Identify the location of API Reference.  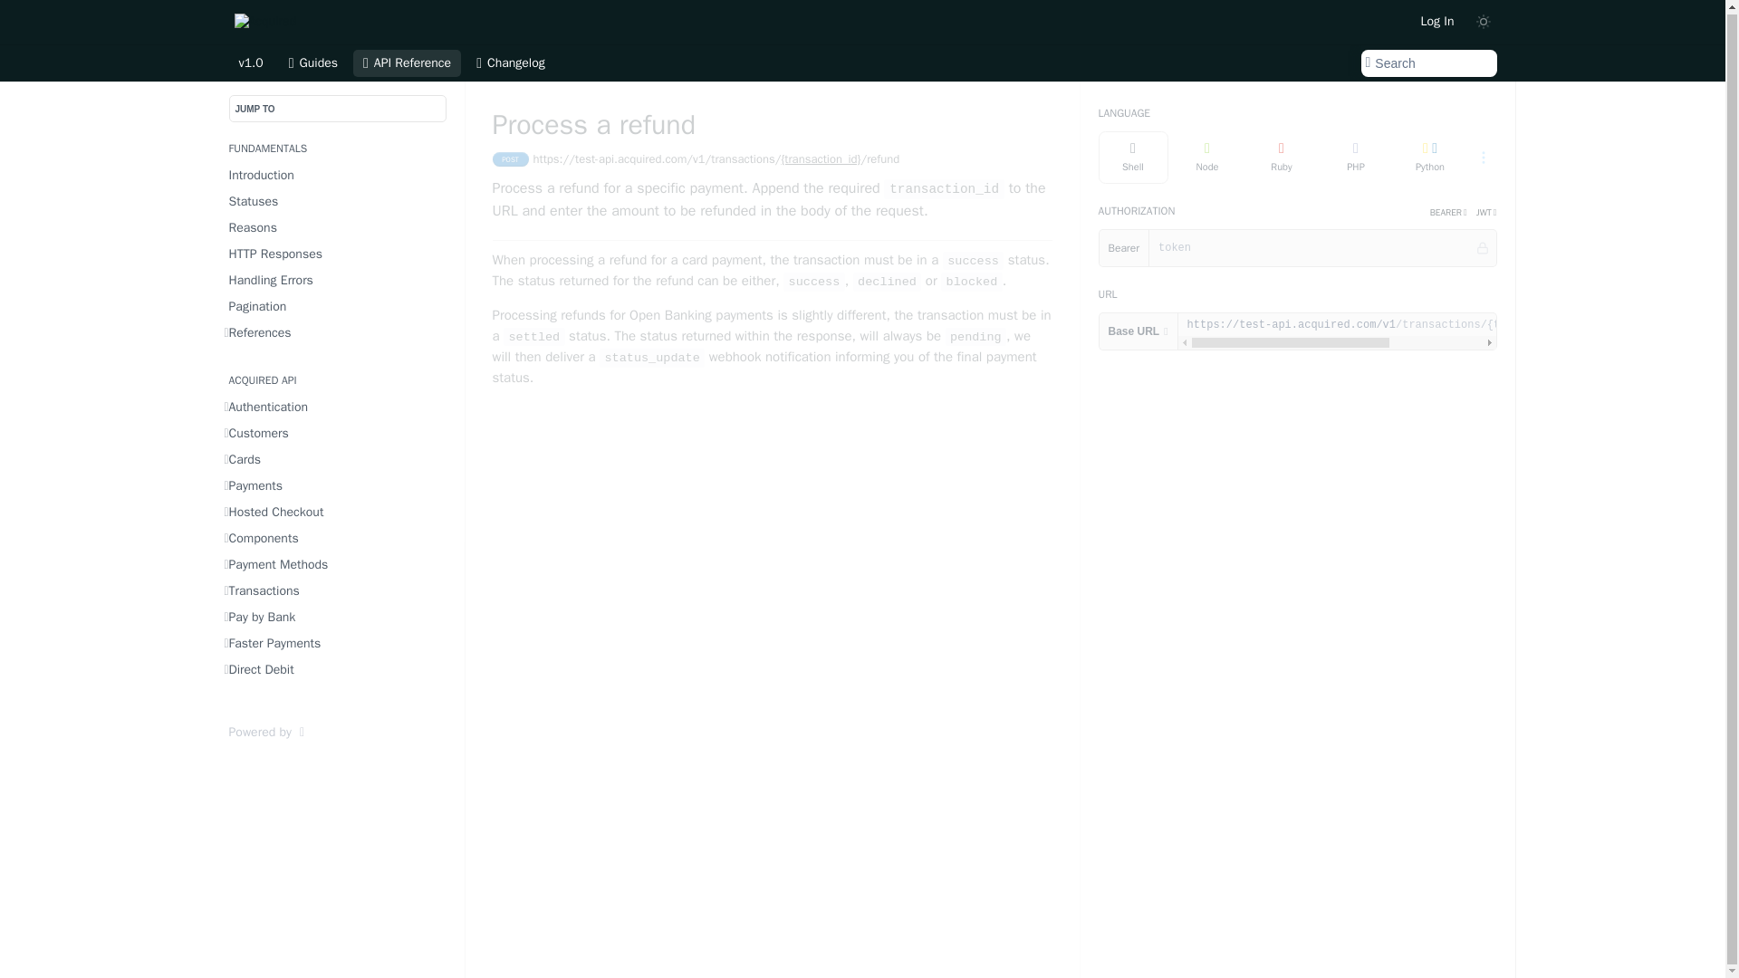
(406, 63).